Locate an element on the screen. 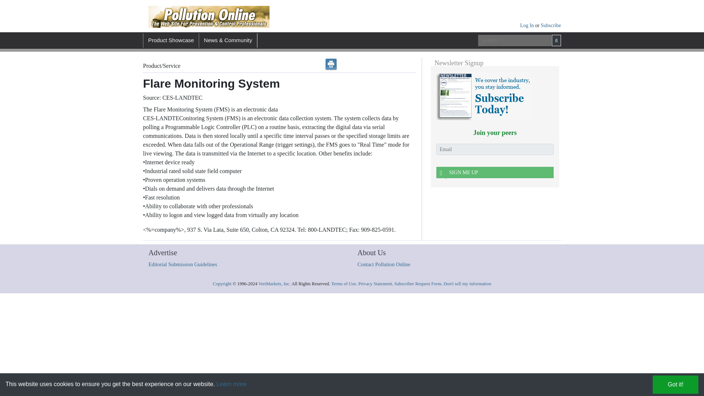  VertMarkets, Inc. is located at coordinates (274, 283).